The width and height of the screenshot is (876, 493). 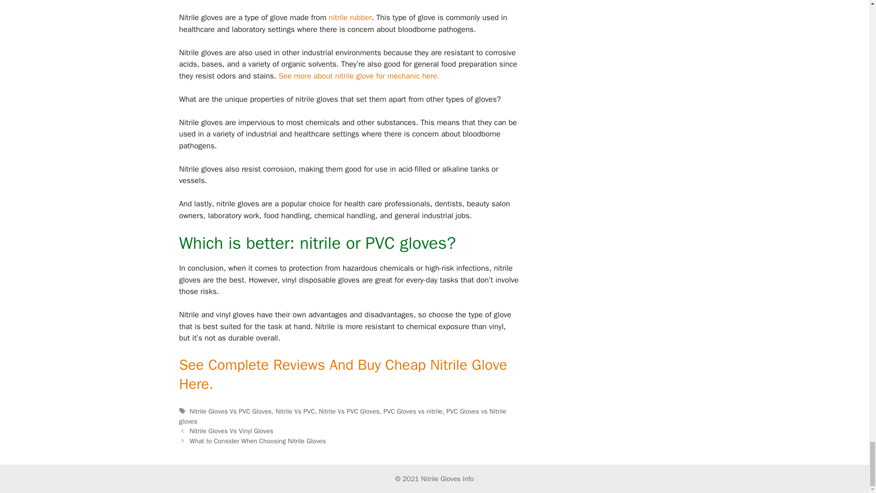 What do you see at coordinates (349, 411) in the screenshot?
I see `Nitrile Vs PVC Gloves` at bounding box center [349, 411].